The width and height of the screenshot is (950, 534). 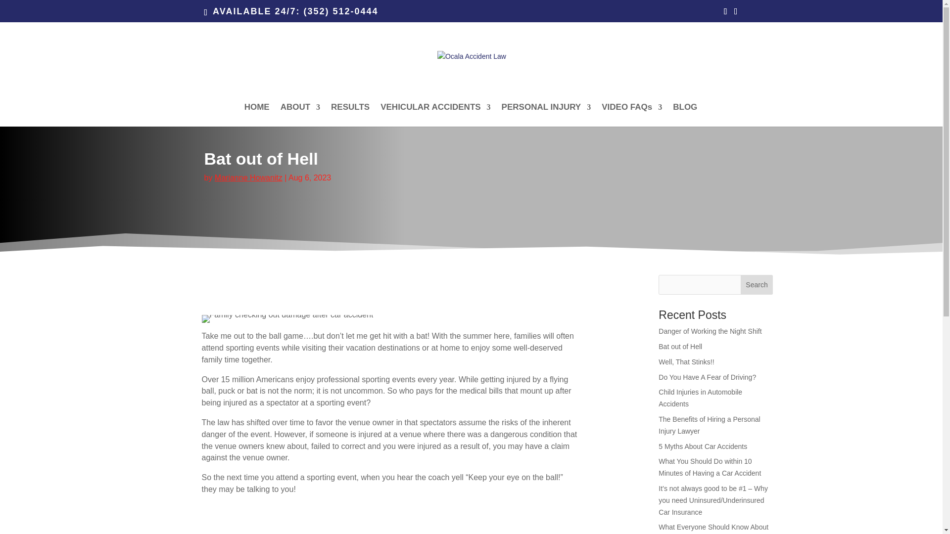 I want to click on Marianne Howanitz, so click(x=248, y=178).